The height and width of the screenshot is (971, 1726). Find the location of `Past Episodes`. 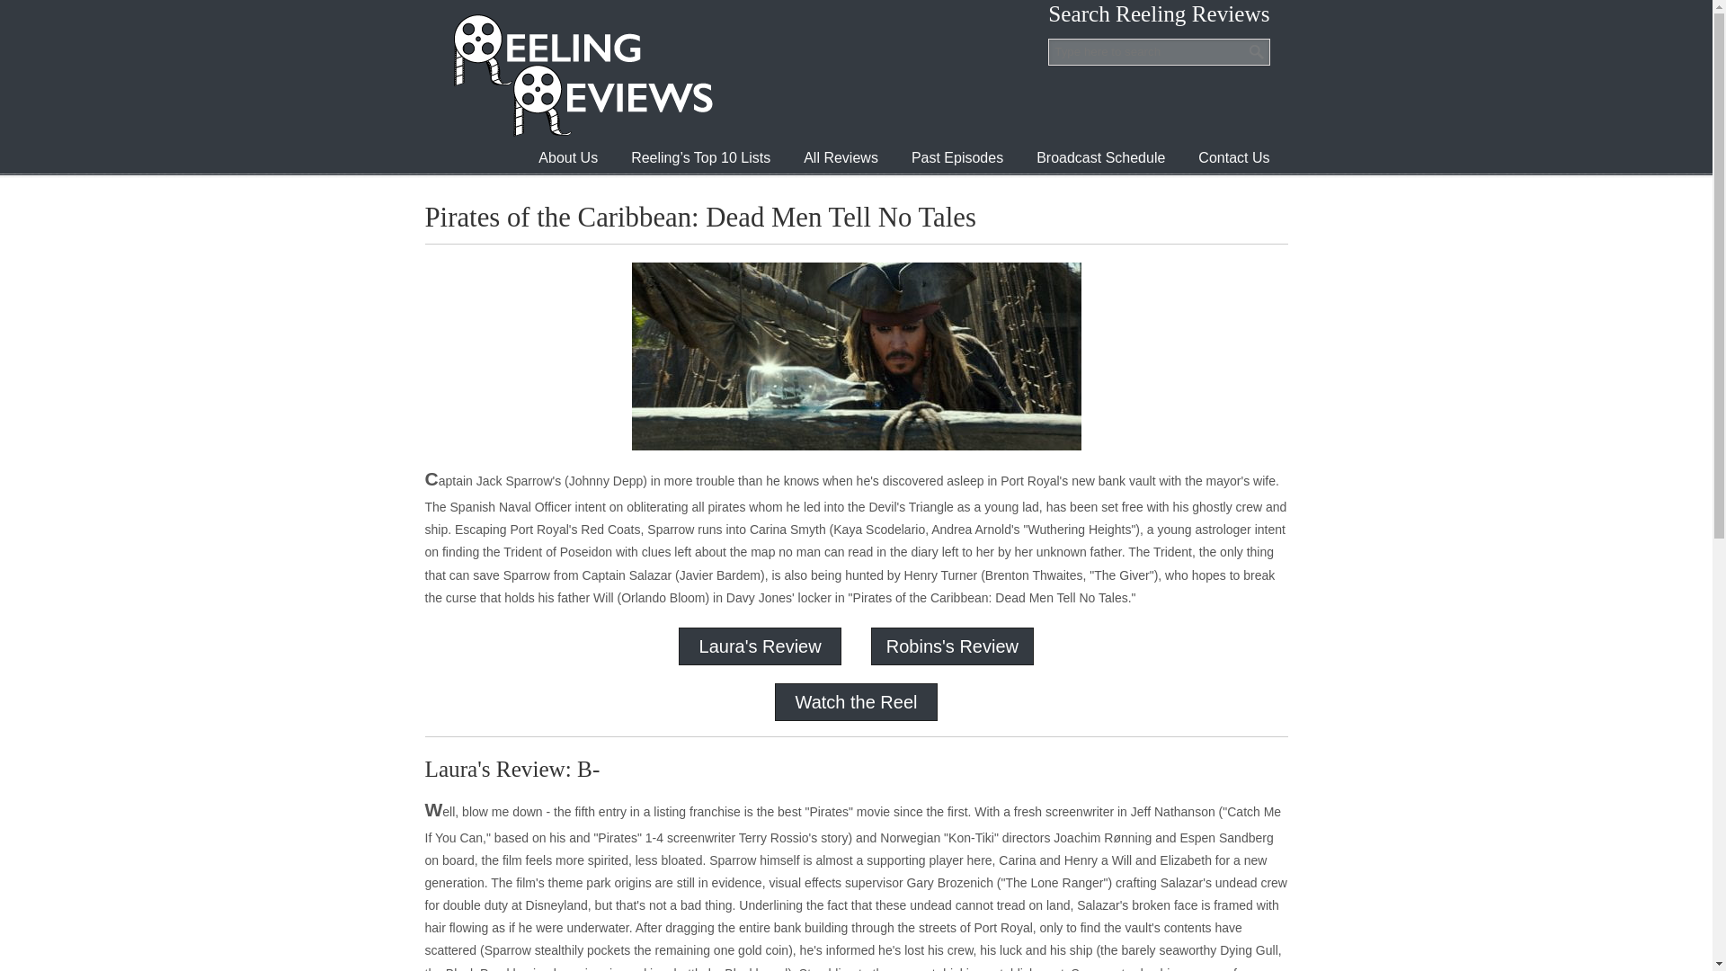

Past Episodes is located at coordinates (957, 158).